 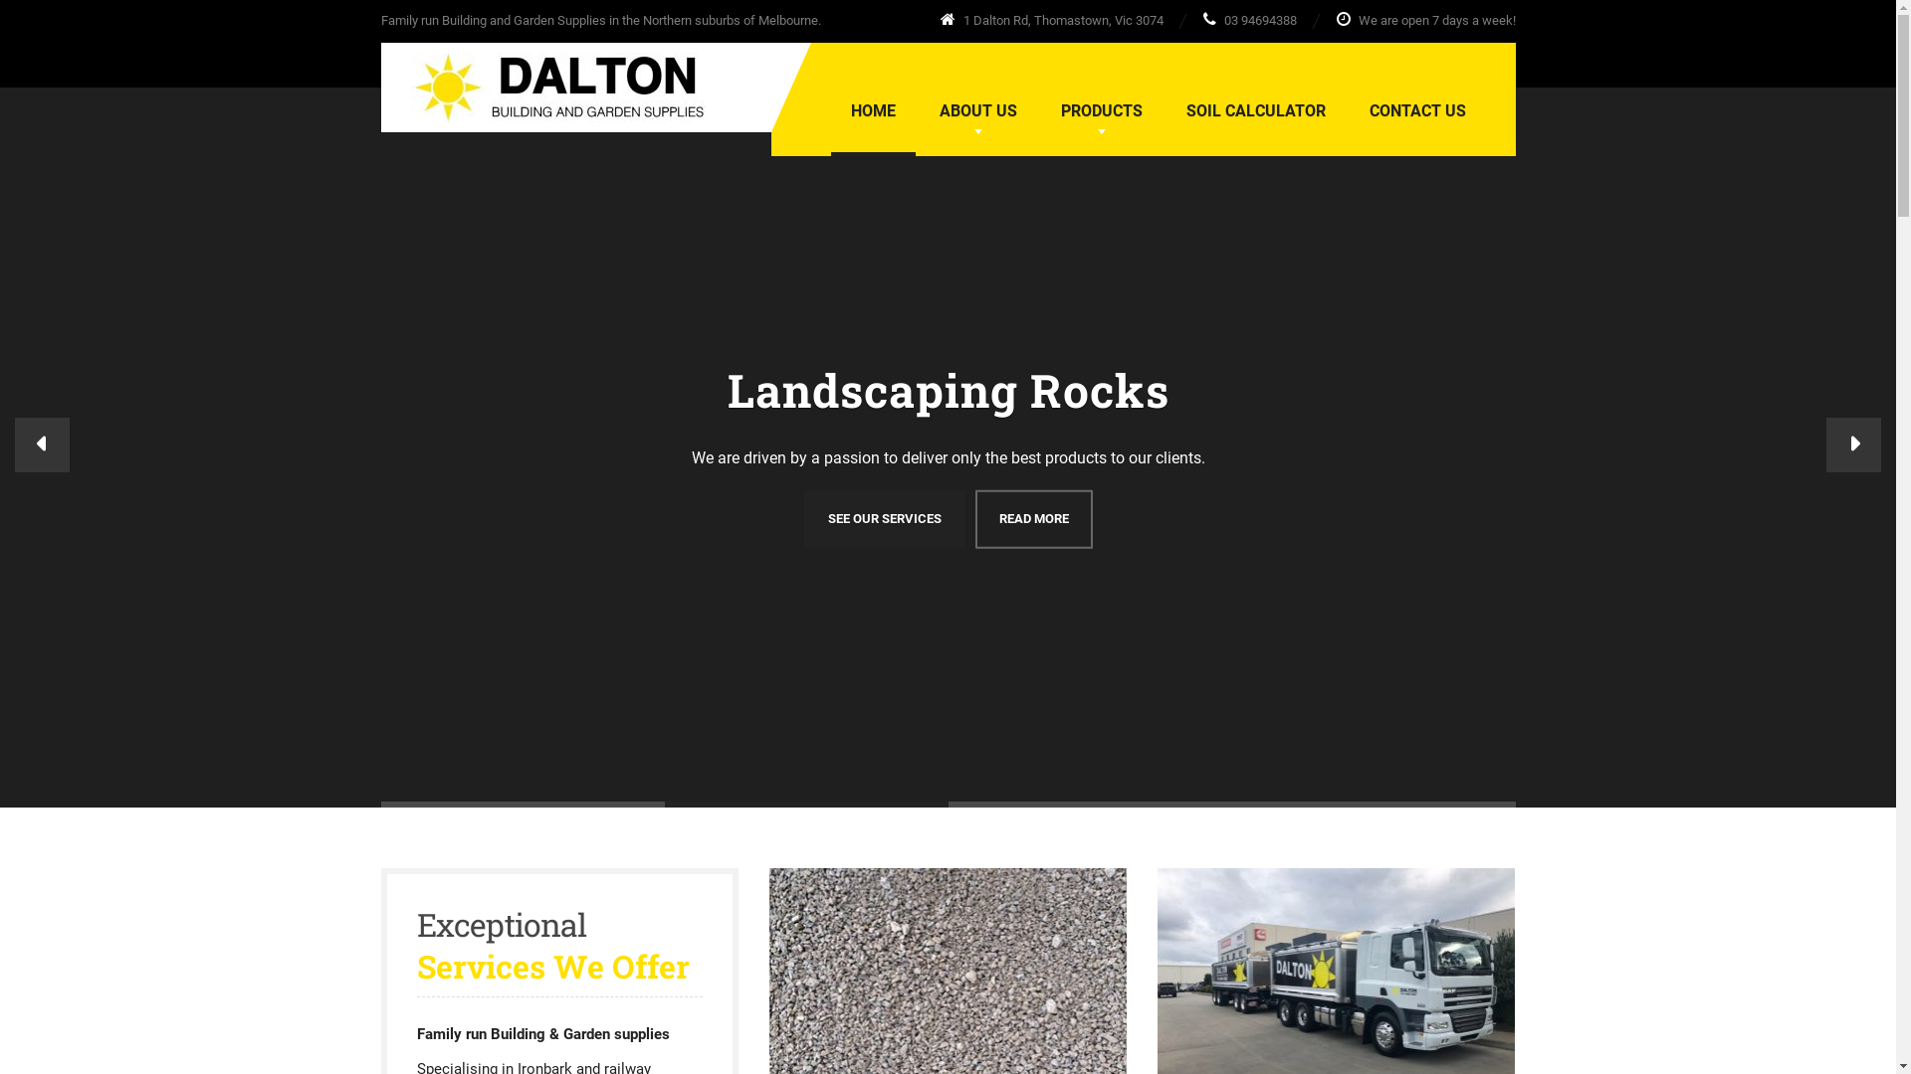 What do you see at coordinates (1417, 111) in the screenshot?
I see `CONTACT US` at bounding box center [1417, 111].